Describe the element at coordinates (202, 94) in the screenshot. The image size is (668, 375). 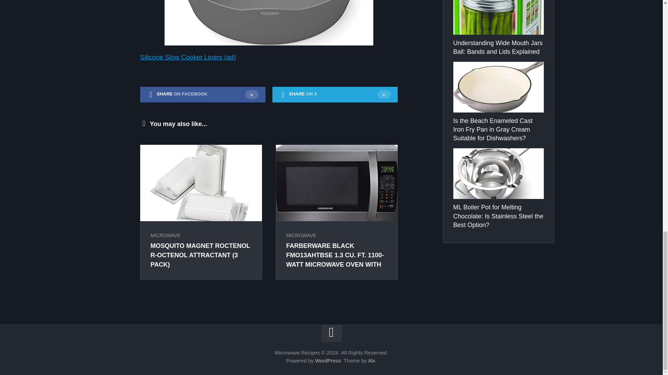
I see `SHARE ON FACEBOOK` at that location.